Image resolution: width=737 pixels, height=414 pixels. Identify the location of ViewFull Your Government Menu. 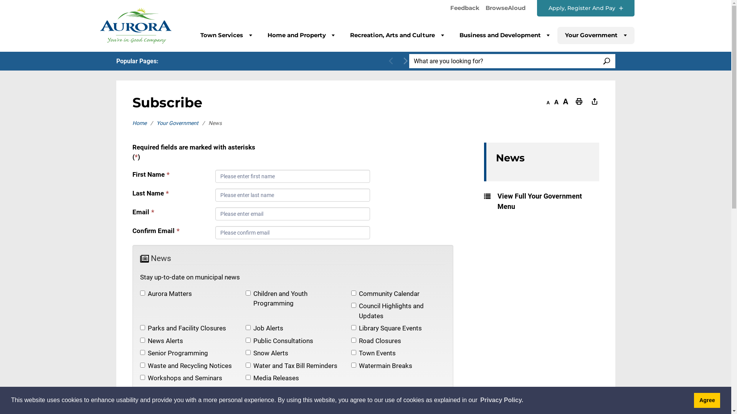
(541, 201).